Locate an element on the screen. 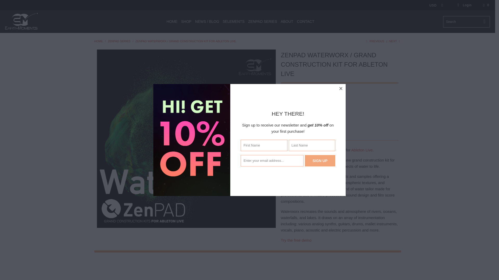  My Account  is located at coordinates (464, 5).